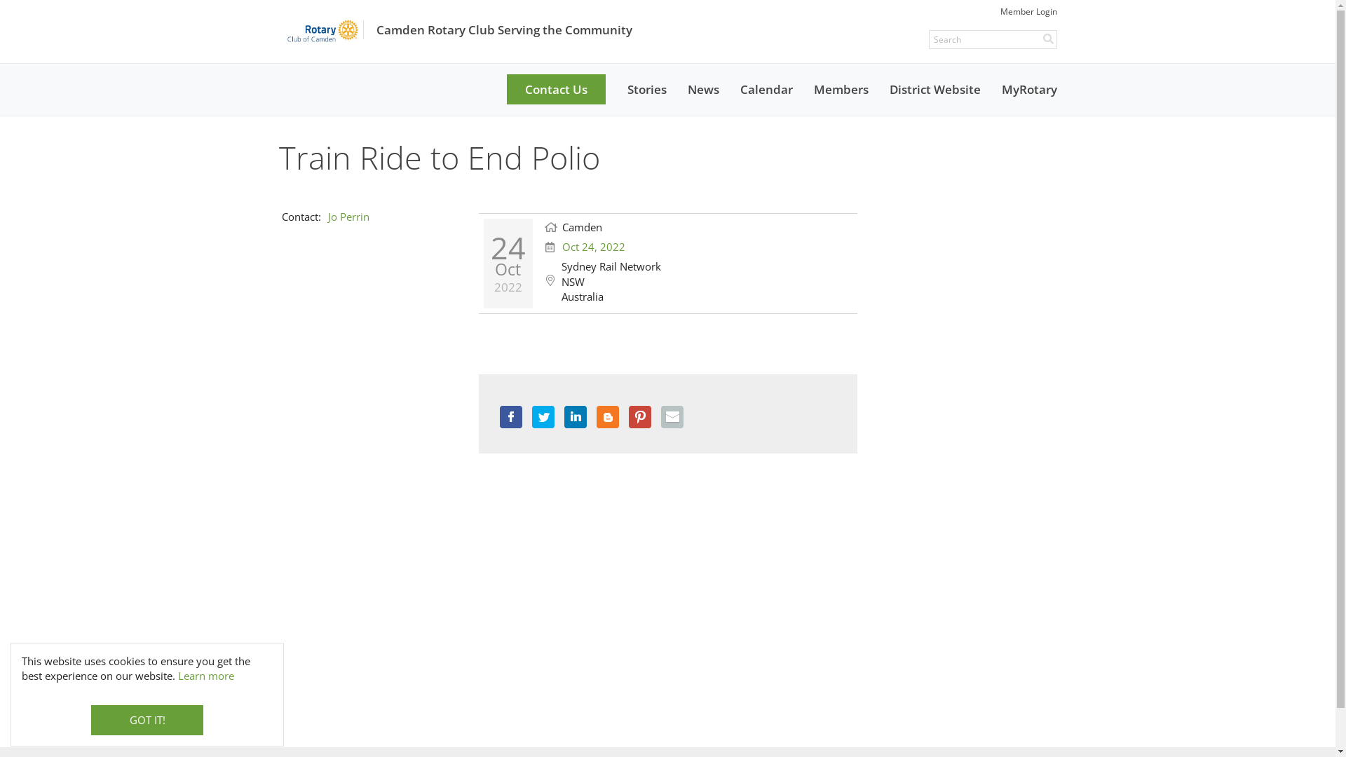 The image size is (1346, 757). What do you see at coordinates (647, 90) in the screenshot?
I see `Stories` at bounding box center [647, 90].